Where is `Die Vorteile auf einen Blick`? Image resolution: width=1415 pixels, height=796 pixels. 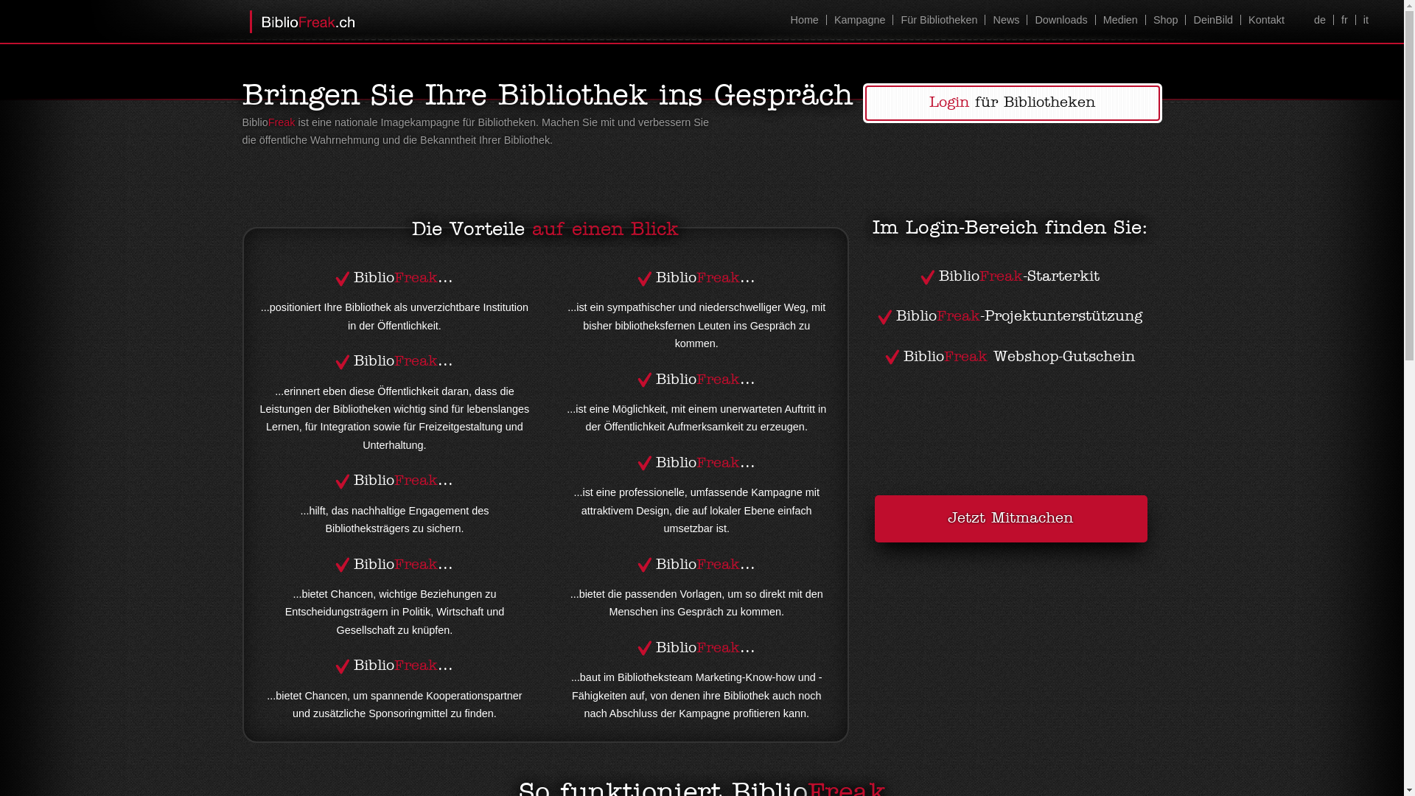
Die Vorteile auf einen Blick is located at coordinates (545, 230).